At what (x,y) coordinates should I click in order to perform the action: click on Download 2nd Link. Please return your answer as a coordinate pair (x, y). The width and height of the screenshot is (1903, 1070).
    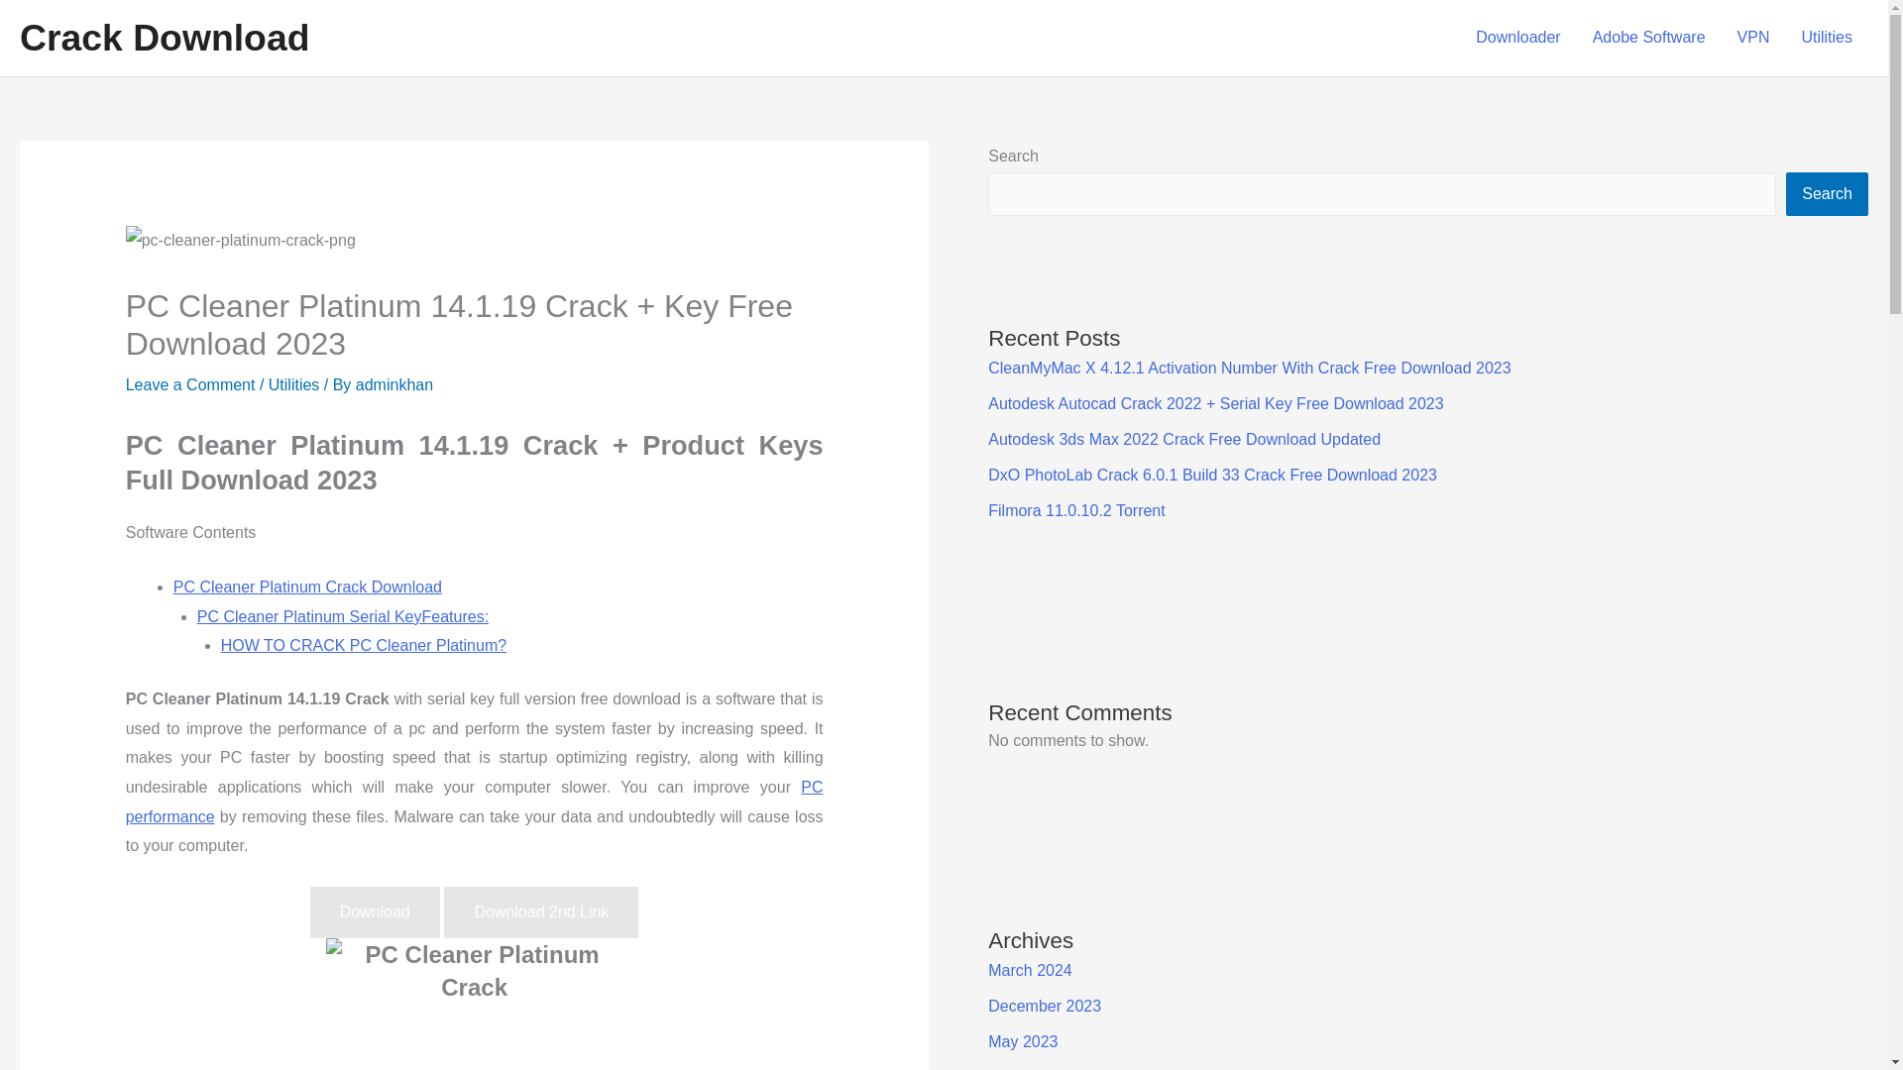
    Looking at the image, I should click on (540, 912).